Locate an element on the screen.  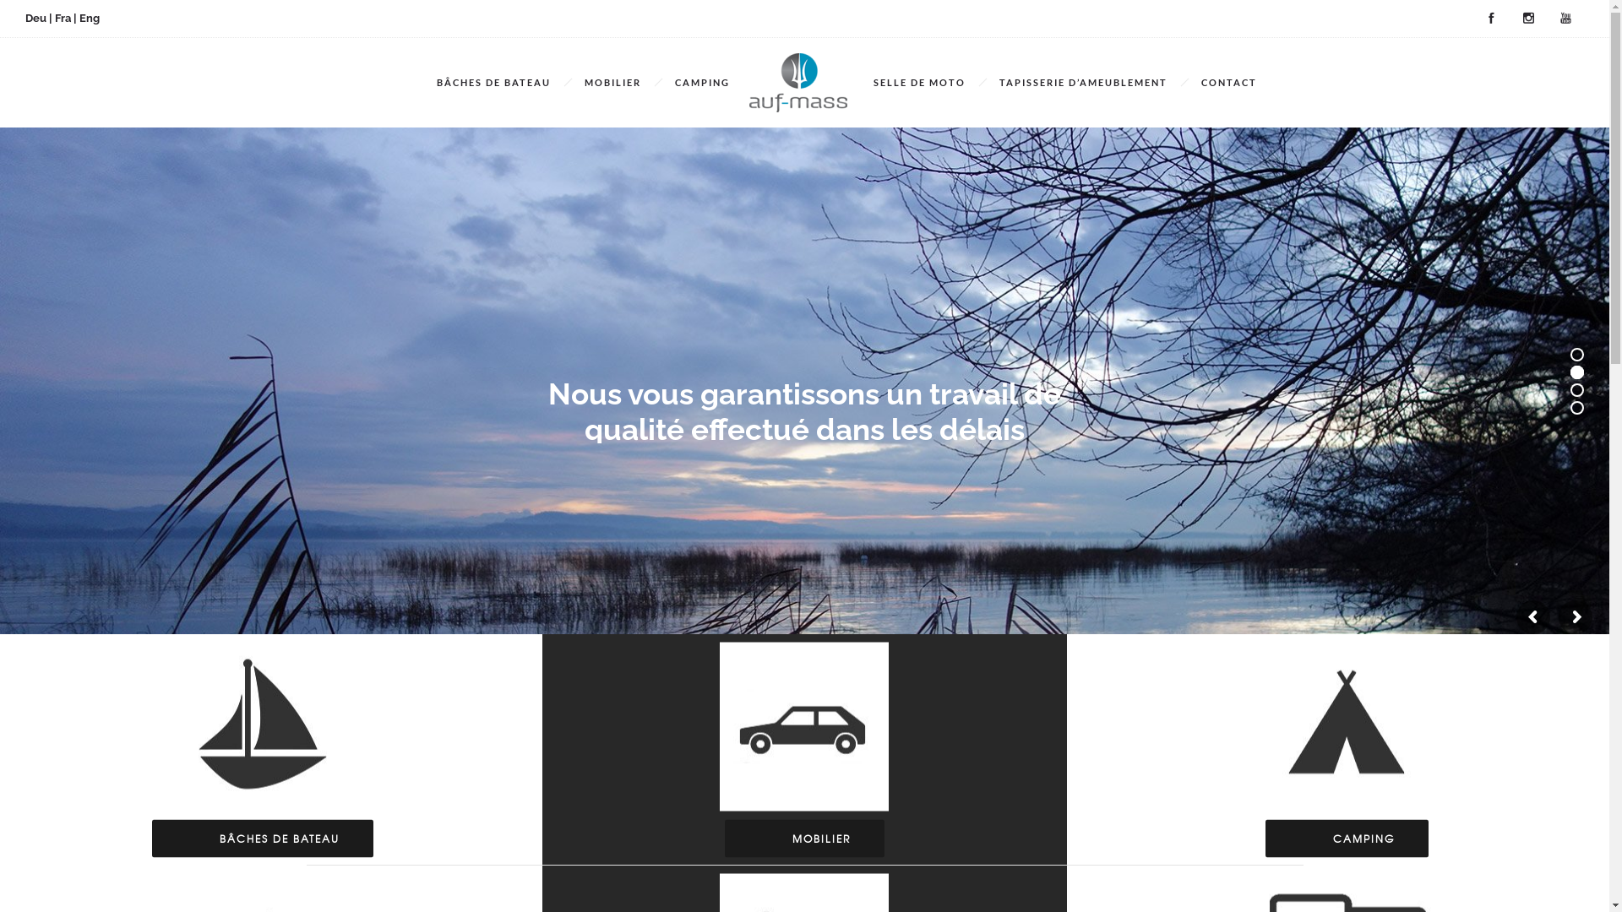
Car-1 is located at coordinates (804, 727).